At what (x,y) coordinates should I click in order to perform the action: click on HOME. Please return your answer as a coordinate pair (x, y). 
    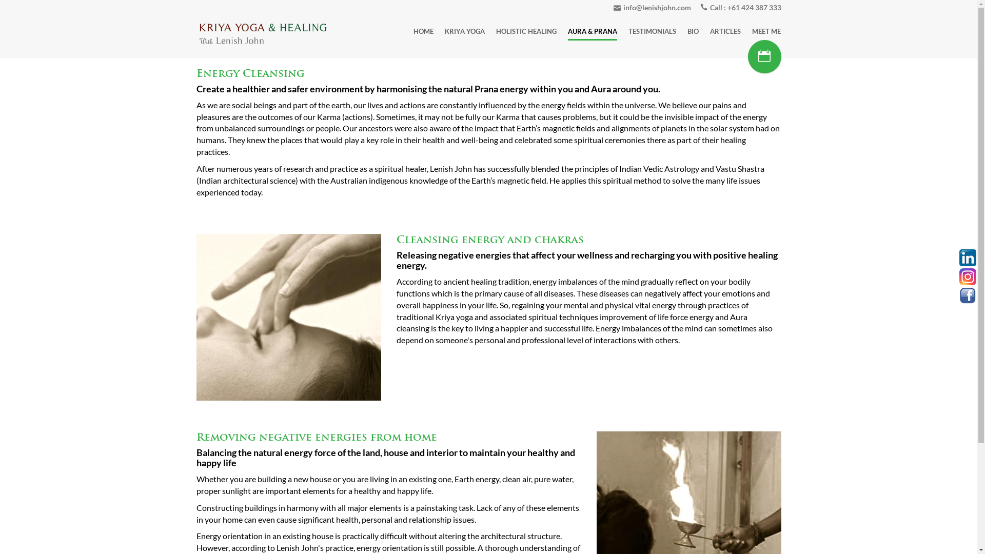
    Looking at the image, I should click on (424, 31).